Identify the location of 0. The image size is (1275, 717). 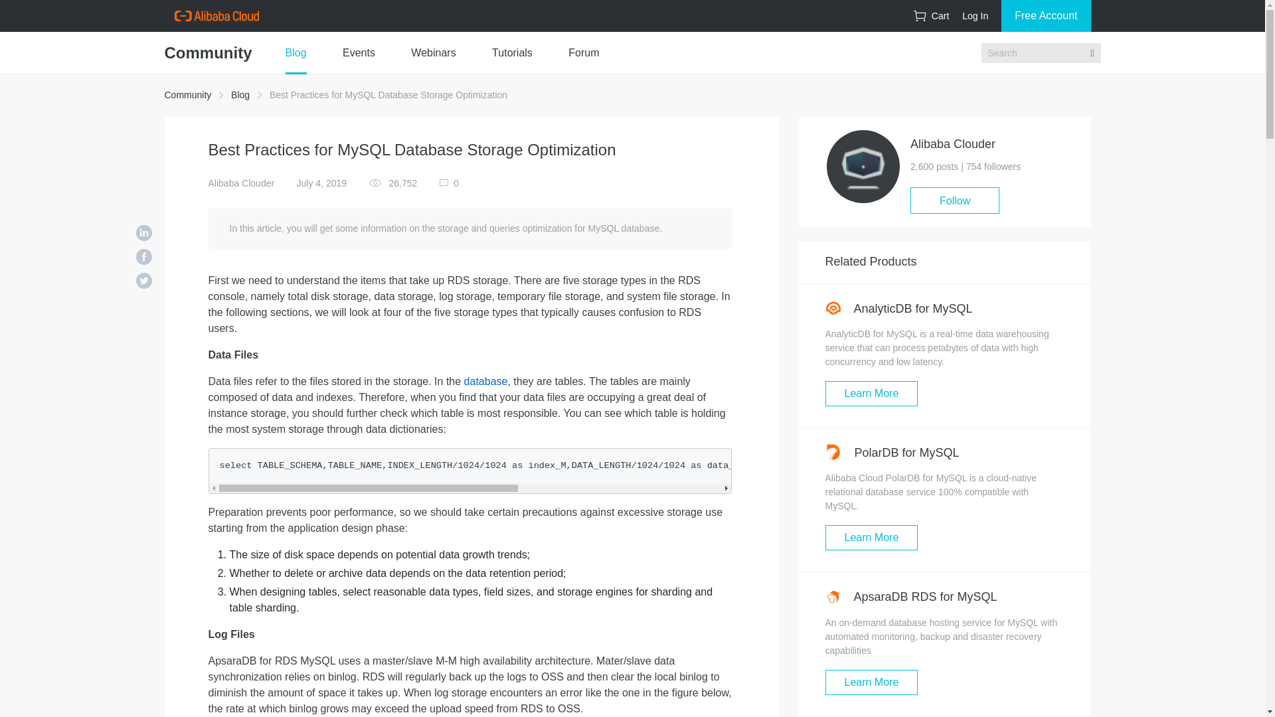
(449, 183).